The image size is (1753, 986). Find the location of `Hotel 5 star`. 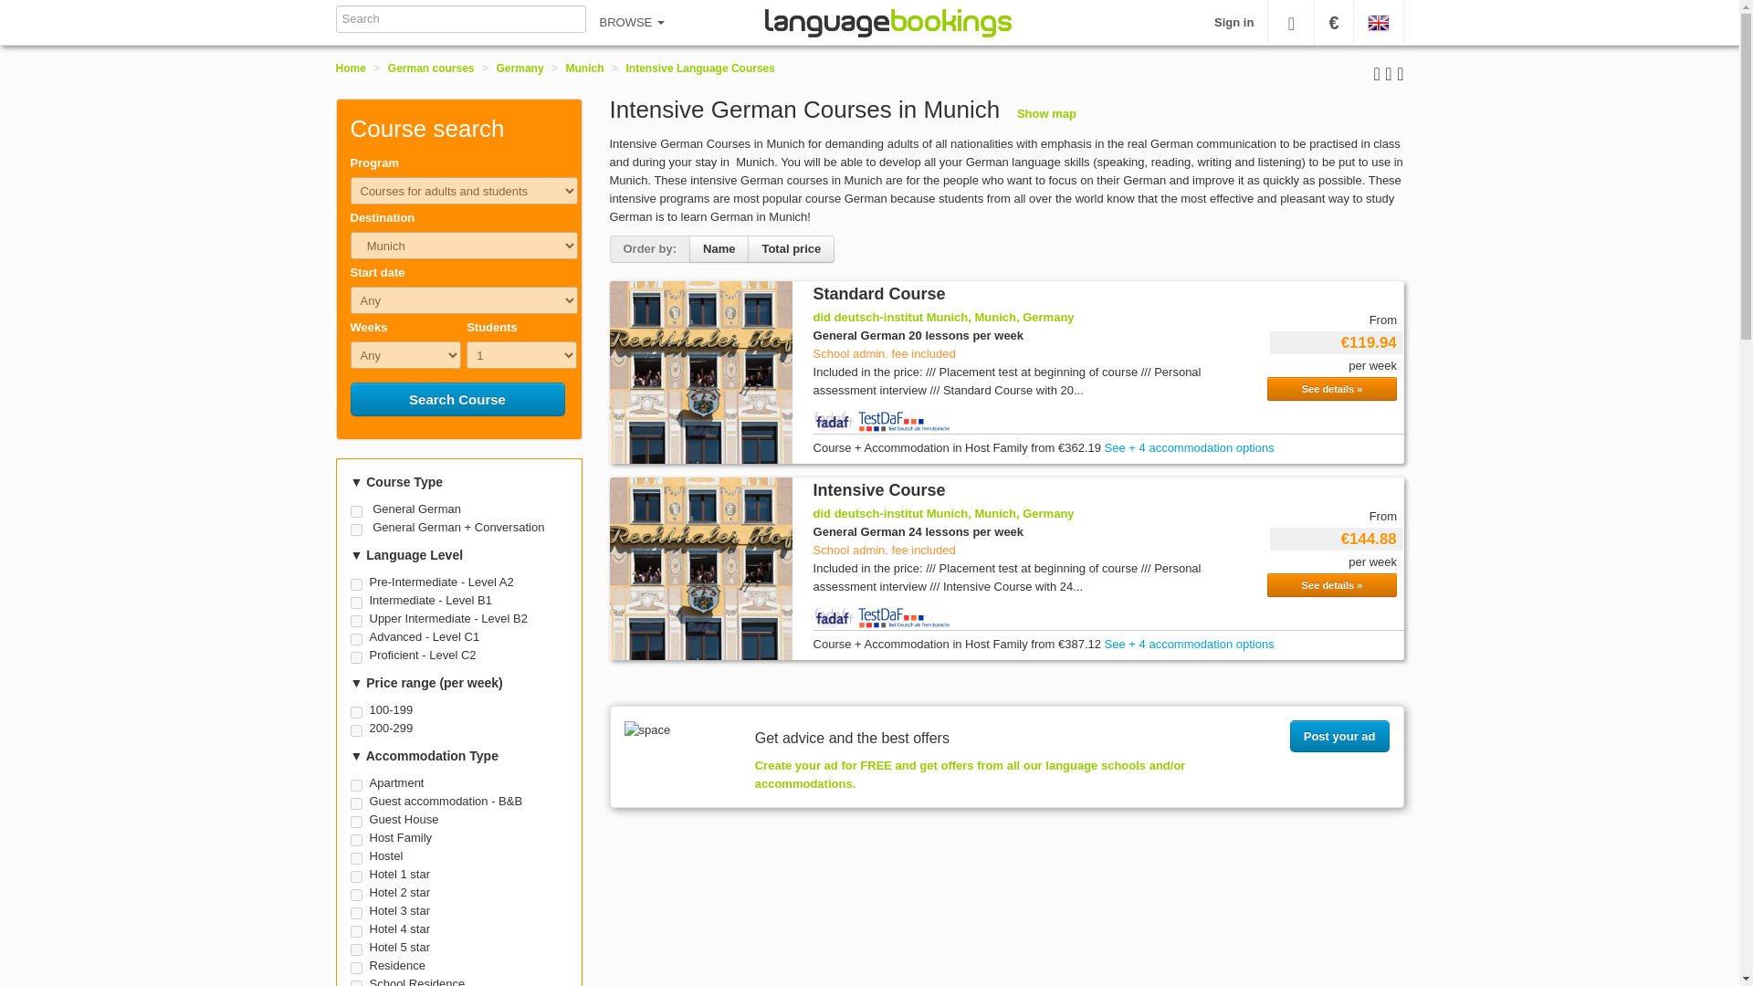

Hotel 5 star is located at coordinates (356, 949).